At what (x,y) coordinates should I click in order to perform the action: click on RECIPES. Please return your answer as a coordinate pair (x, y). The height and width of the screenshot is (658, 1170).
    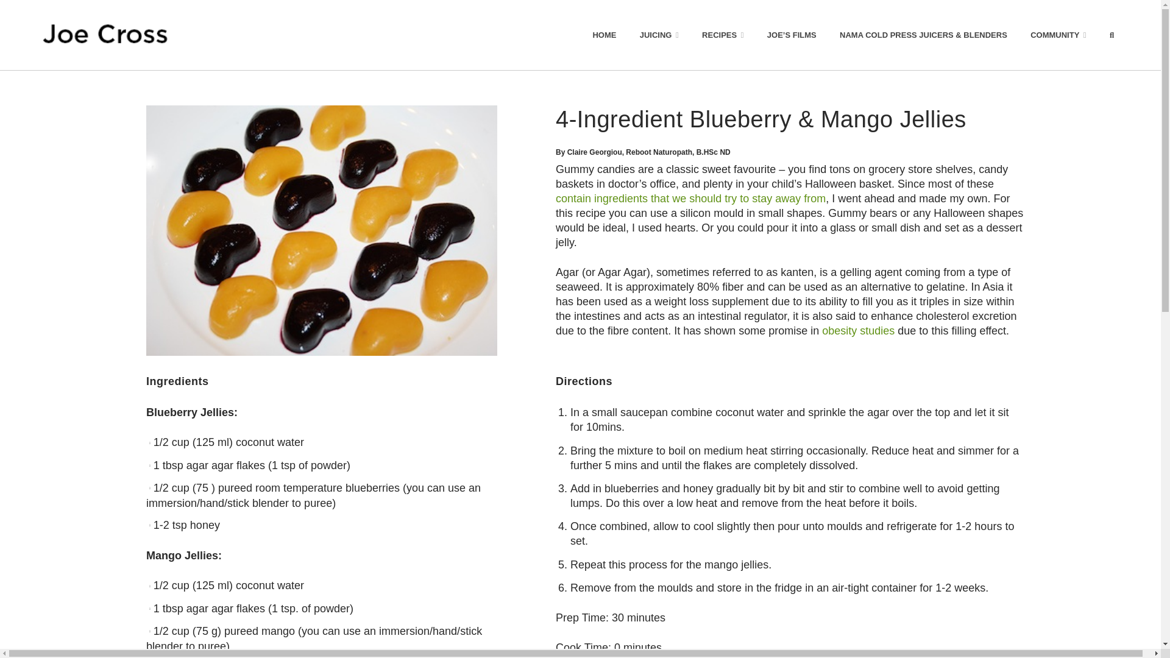
    Looking at the image, I should click on (723, 35).